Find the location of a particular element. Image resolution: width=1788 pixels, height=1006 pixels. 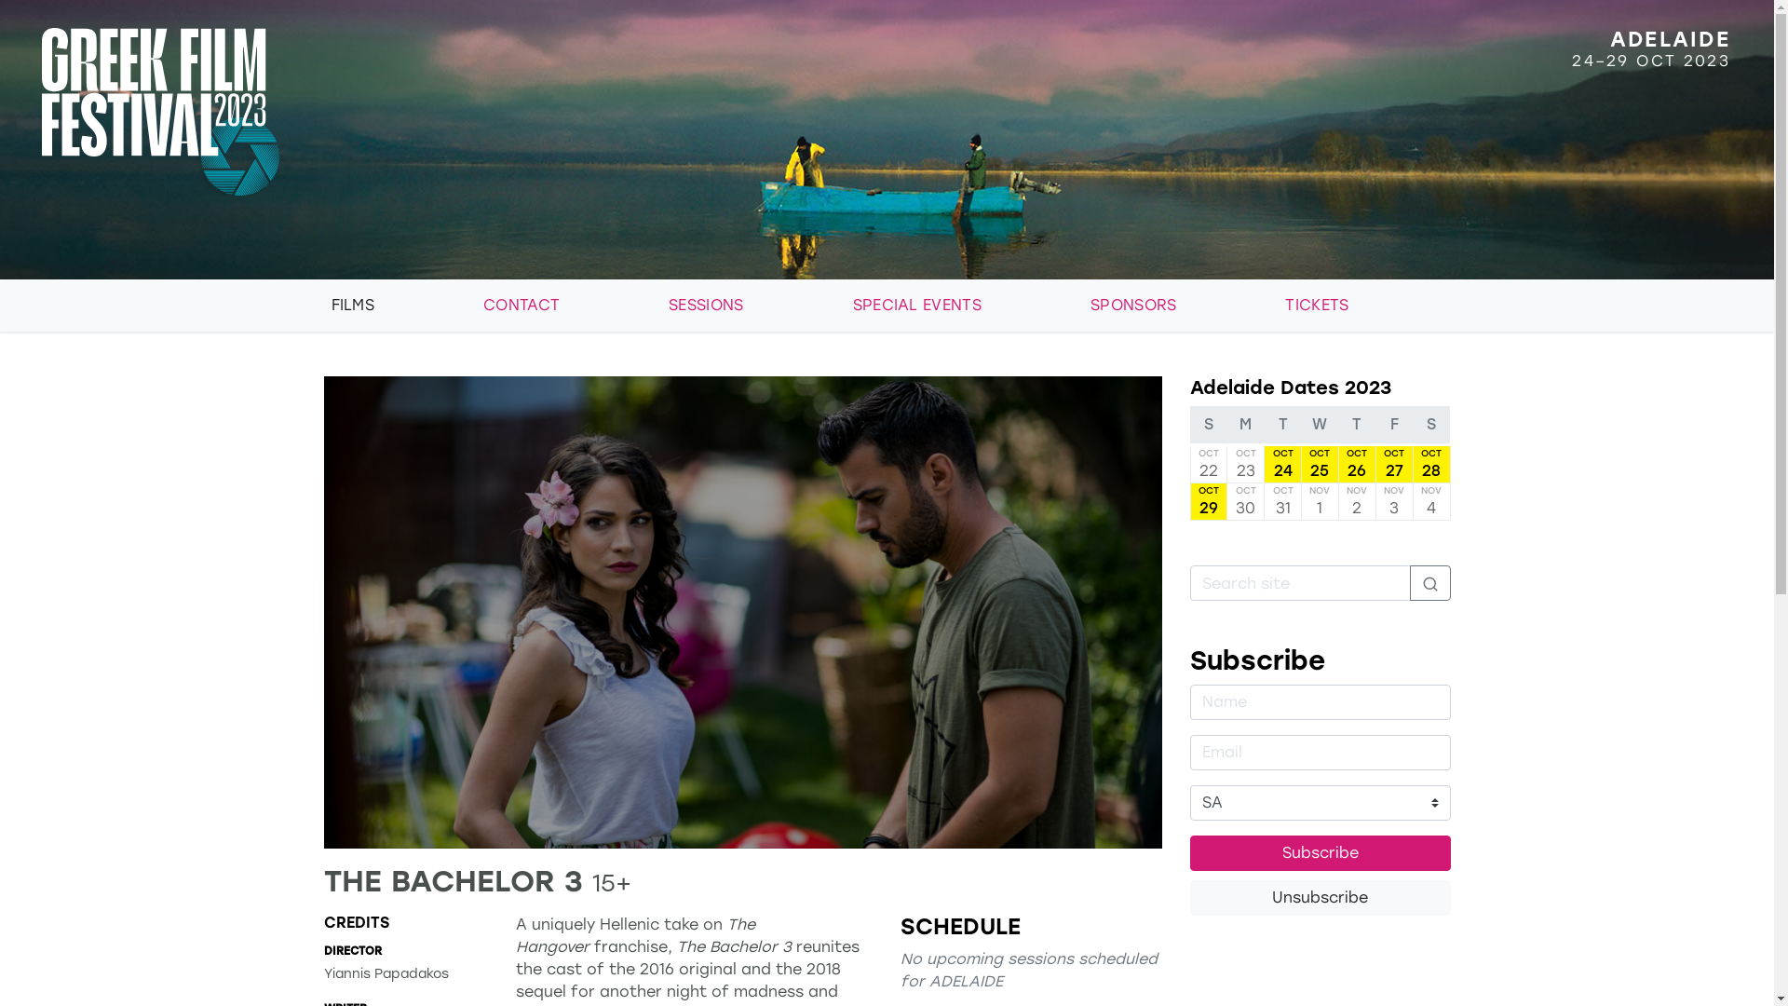

TICKETS is located at coordinates (1363, 306).